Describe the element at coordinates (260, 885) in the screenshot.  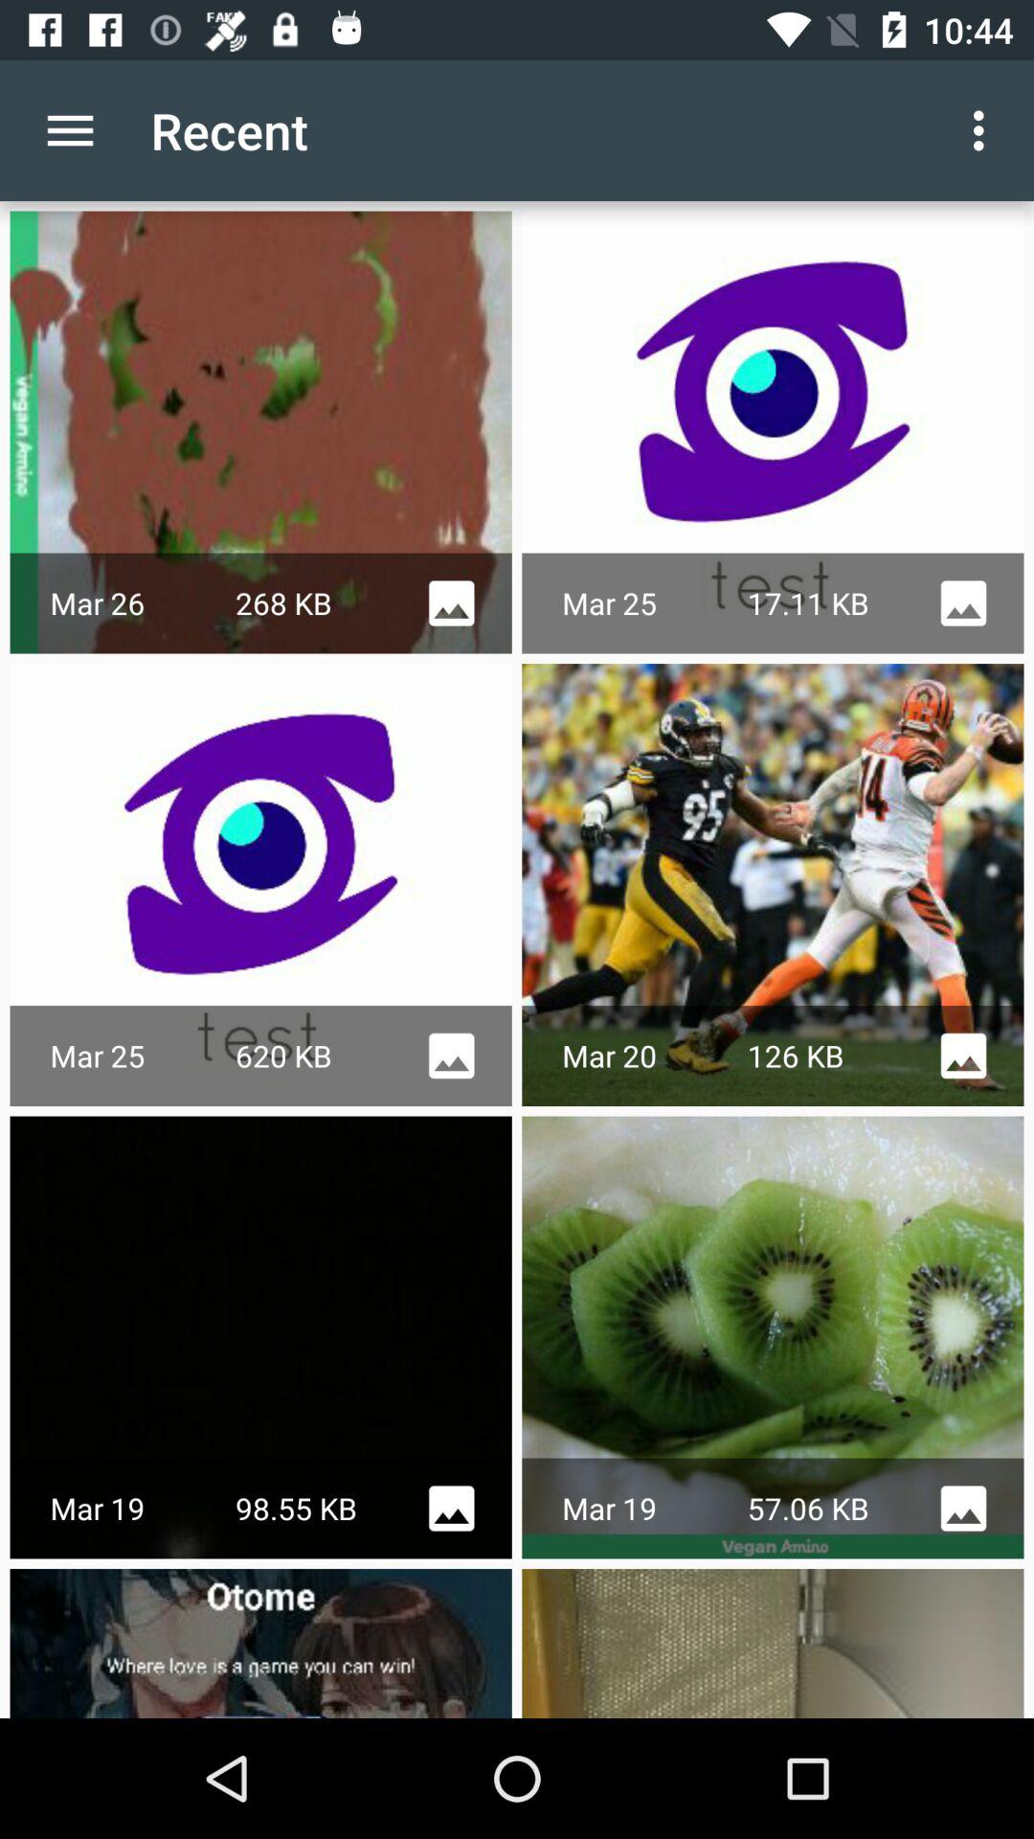
I see `select the image below the text mar 26 on the web page` at that location.